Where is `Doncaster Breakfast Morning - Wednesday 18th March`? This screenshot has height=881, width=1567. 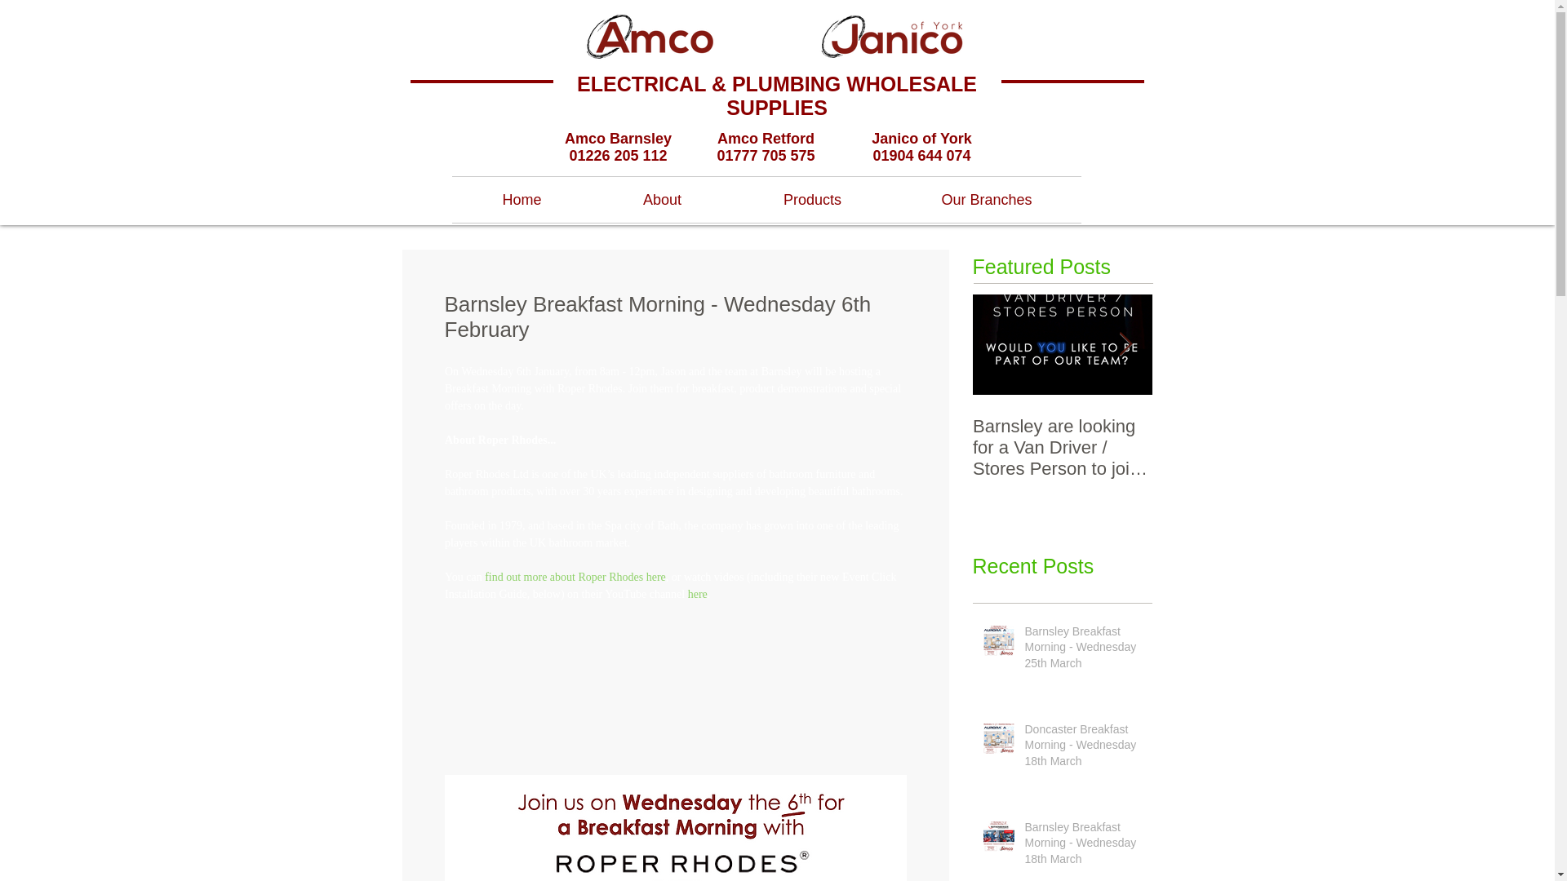
Doncaster Breakfast Morning - Wednesday 18th March is located at coordinates (1083, 749).